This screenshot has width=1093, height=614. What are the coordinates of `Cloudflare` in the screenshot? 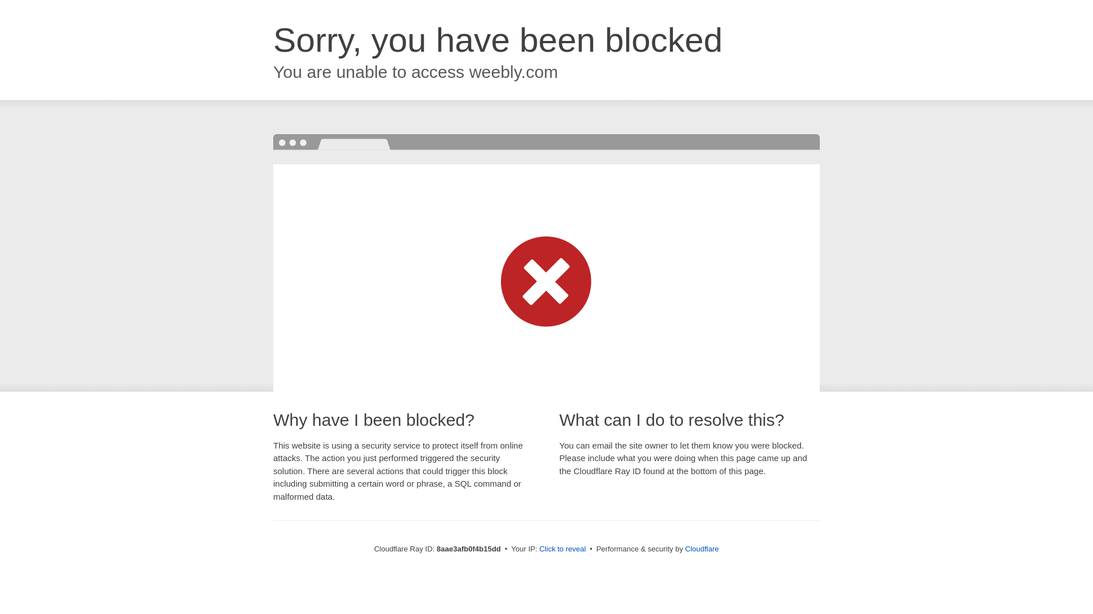 It's located at (702, 549).